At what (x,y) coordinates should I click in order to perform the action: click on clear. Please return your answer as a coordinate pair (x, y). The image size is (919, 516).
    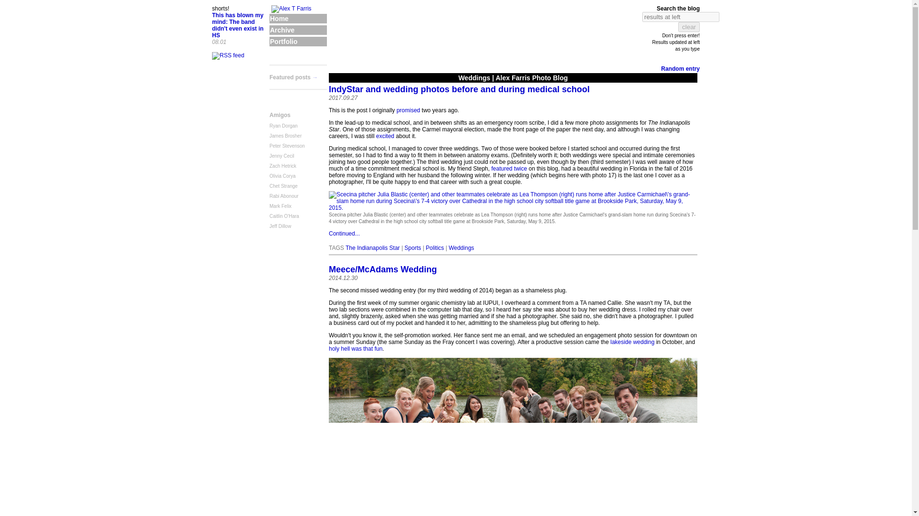
    Looking at the image, I should click on (688, 27).